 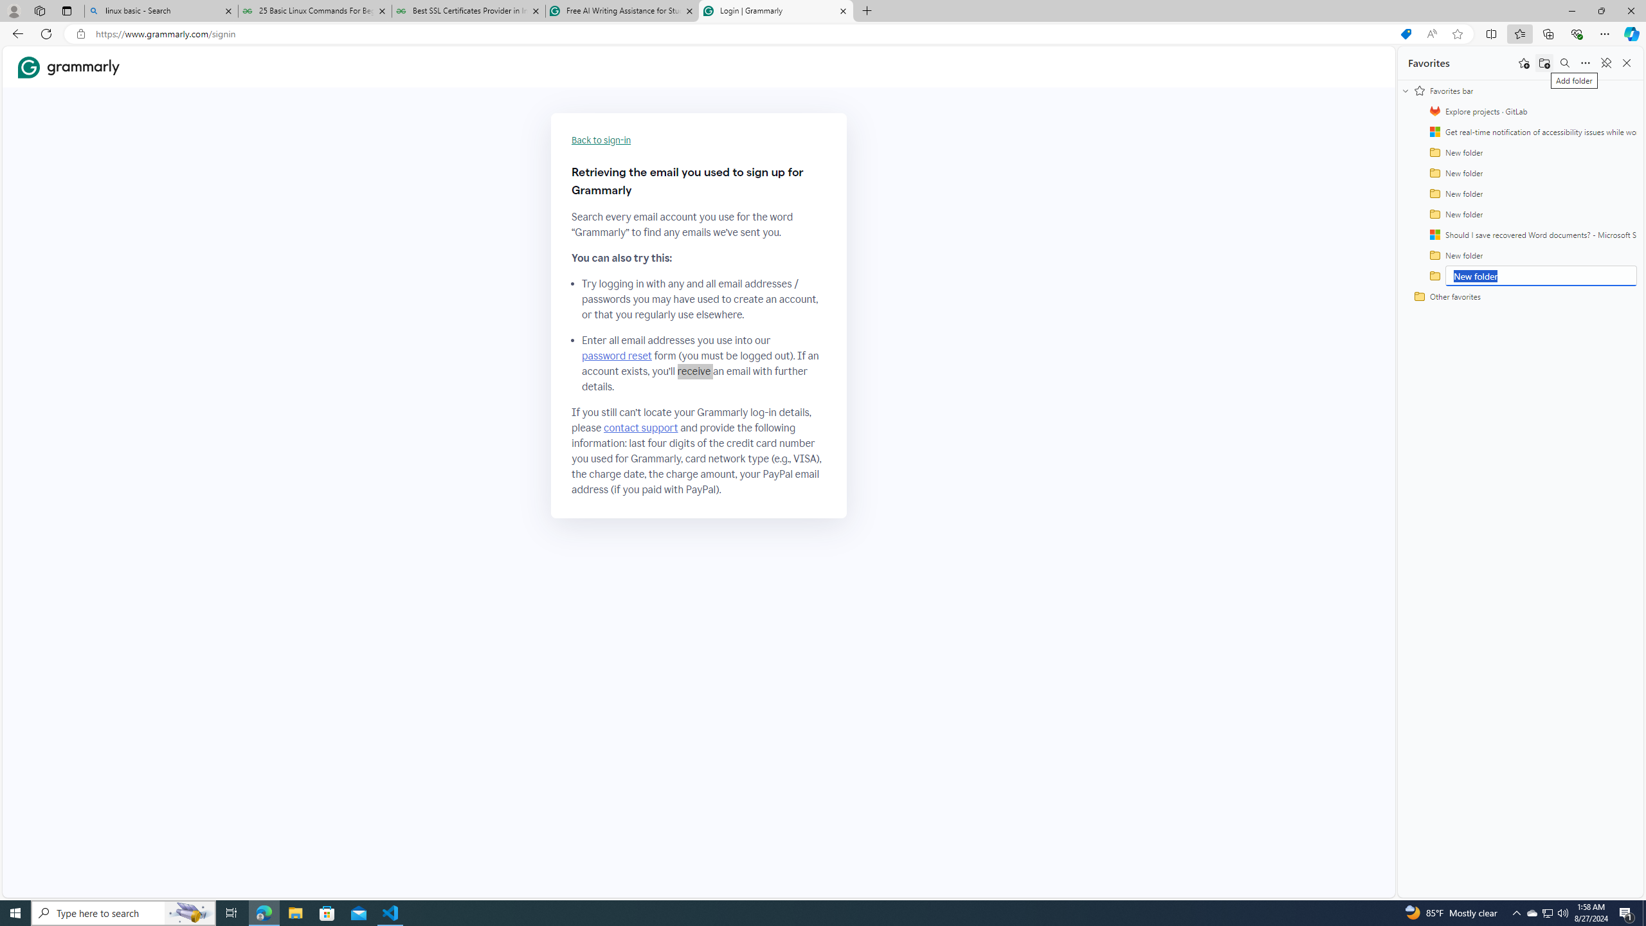 What do you see at coordinates (1627, 63) in the screenshot?
I see `Close favorites` at bounding box center [1627, 63].